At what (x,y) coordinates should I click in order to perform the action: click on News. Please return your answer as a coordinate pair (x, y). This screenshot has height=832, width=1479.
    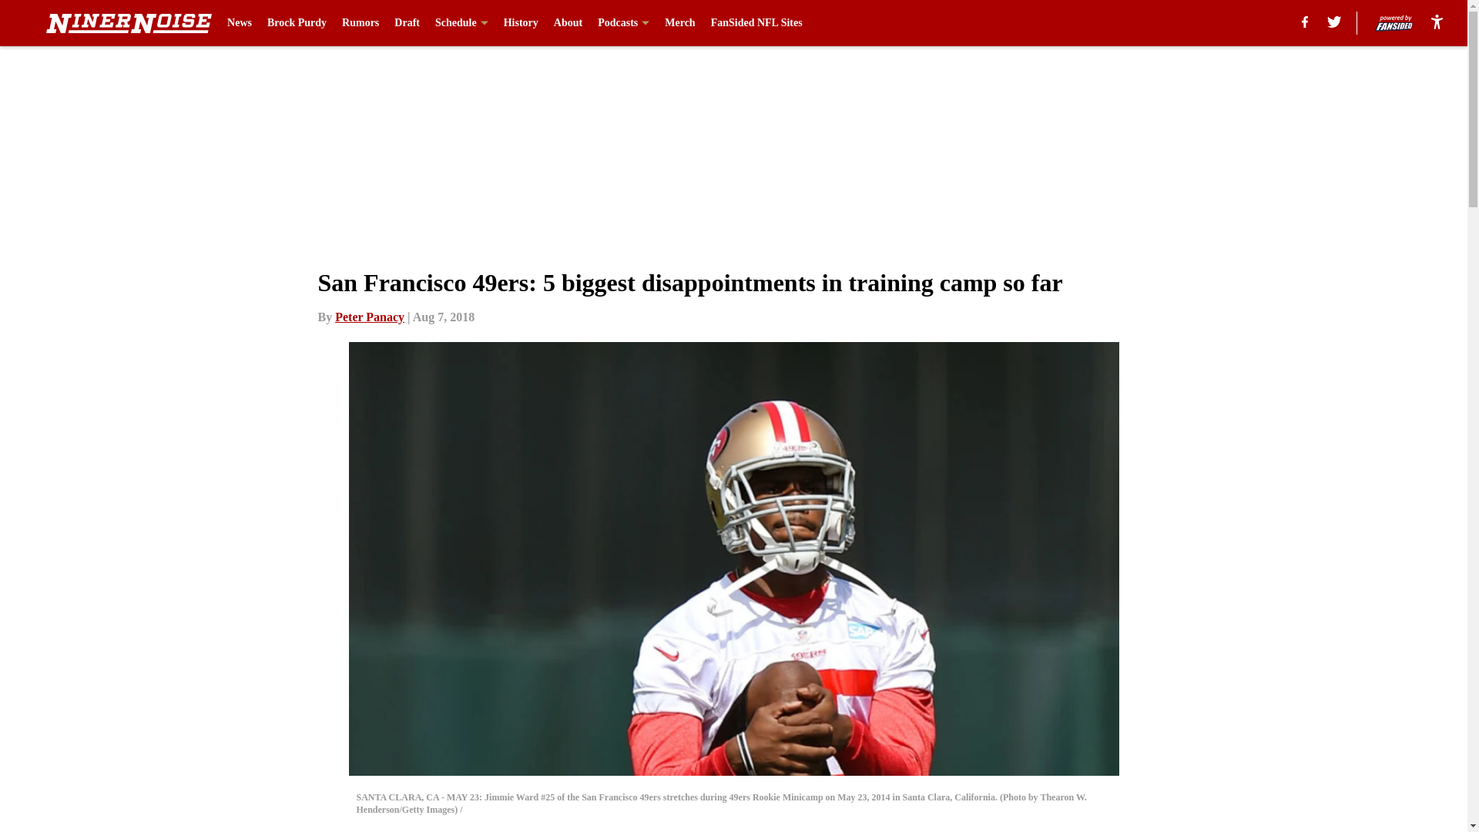
    Looking at the image, I should click on (239, 23).